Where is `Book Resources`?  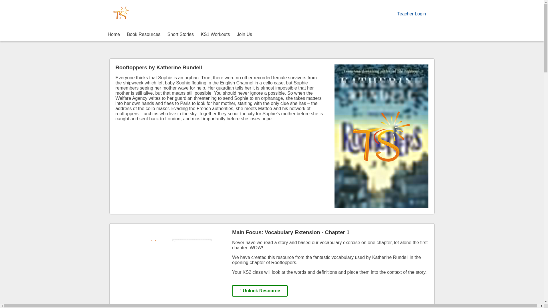 Book Resources is located at coordinates (144, 34).